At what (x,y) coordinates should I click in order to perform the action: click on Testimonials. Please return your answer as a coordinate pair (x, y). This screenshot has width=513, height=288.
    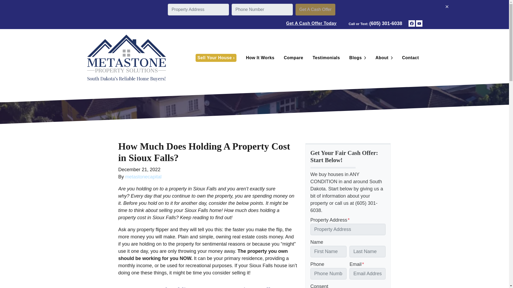
    Looking at the image, I should click on (326, 58).